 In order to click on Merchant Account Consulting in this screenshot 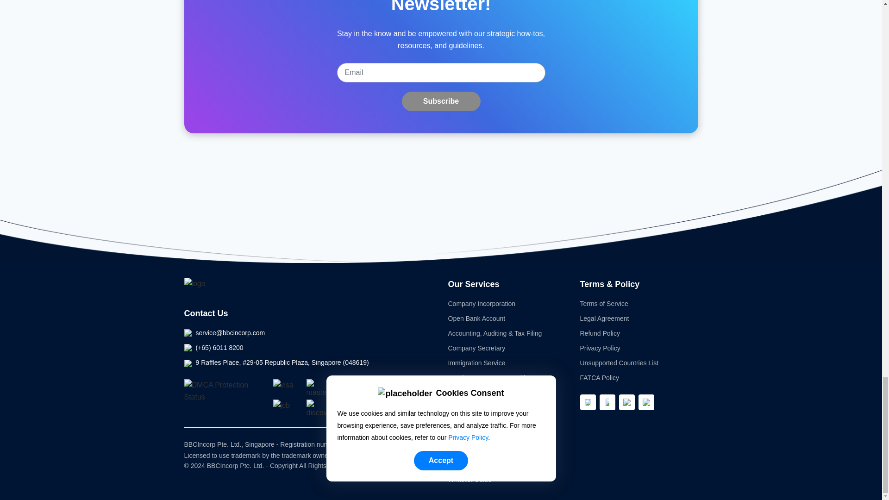, I will do `click(490, 378)`.